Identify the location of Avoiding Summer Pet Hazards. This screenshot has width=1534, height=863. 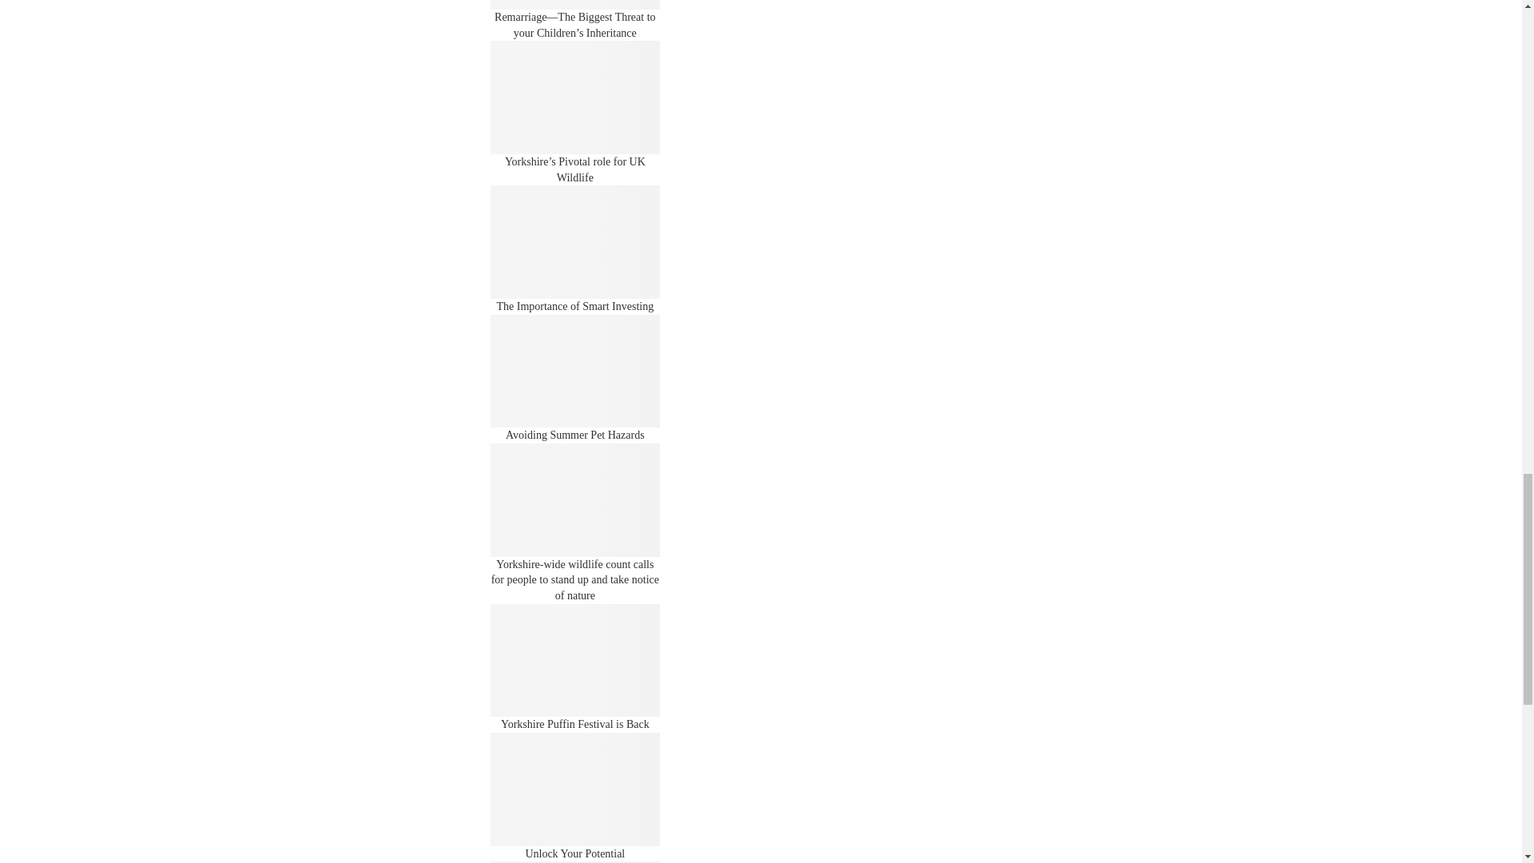
(575, 371).